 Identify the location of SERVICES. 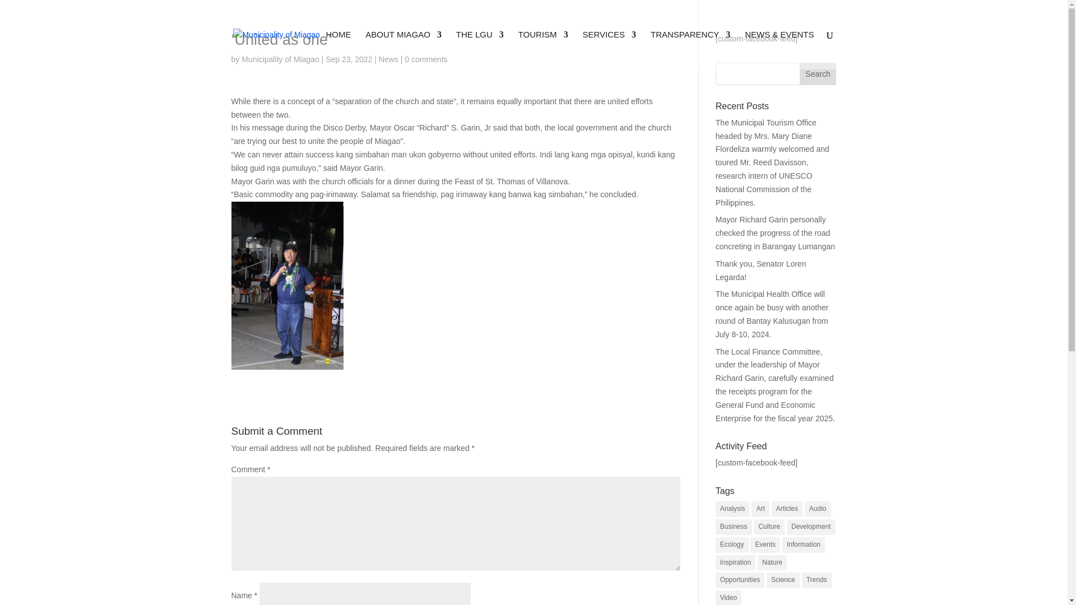
(610, 50).